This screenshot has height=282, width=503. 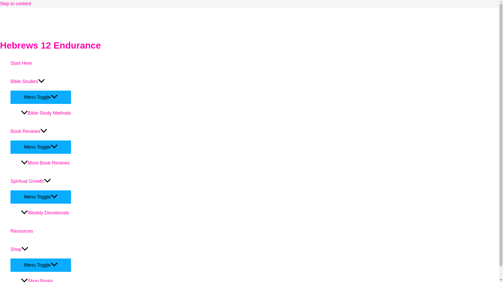 I want to click on Shop, so click(x=41, y=249).